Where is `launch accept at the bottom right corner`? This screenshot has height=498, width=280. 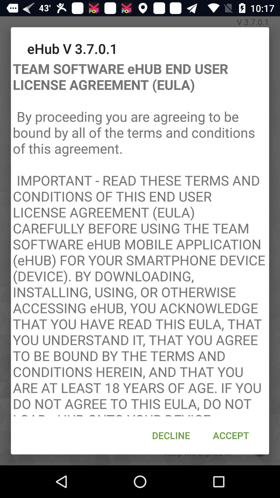
launch accept at the bottom right corner is located at coordinates (231, 435).